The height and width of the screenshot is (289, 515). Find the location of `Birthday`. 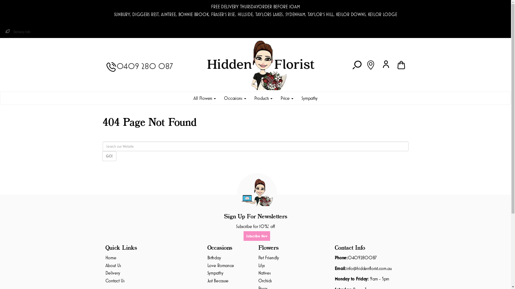

Birthday is located at coordinates (214, 257).